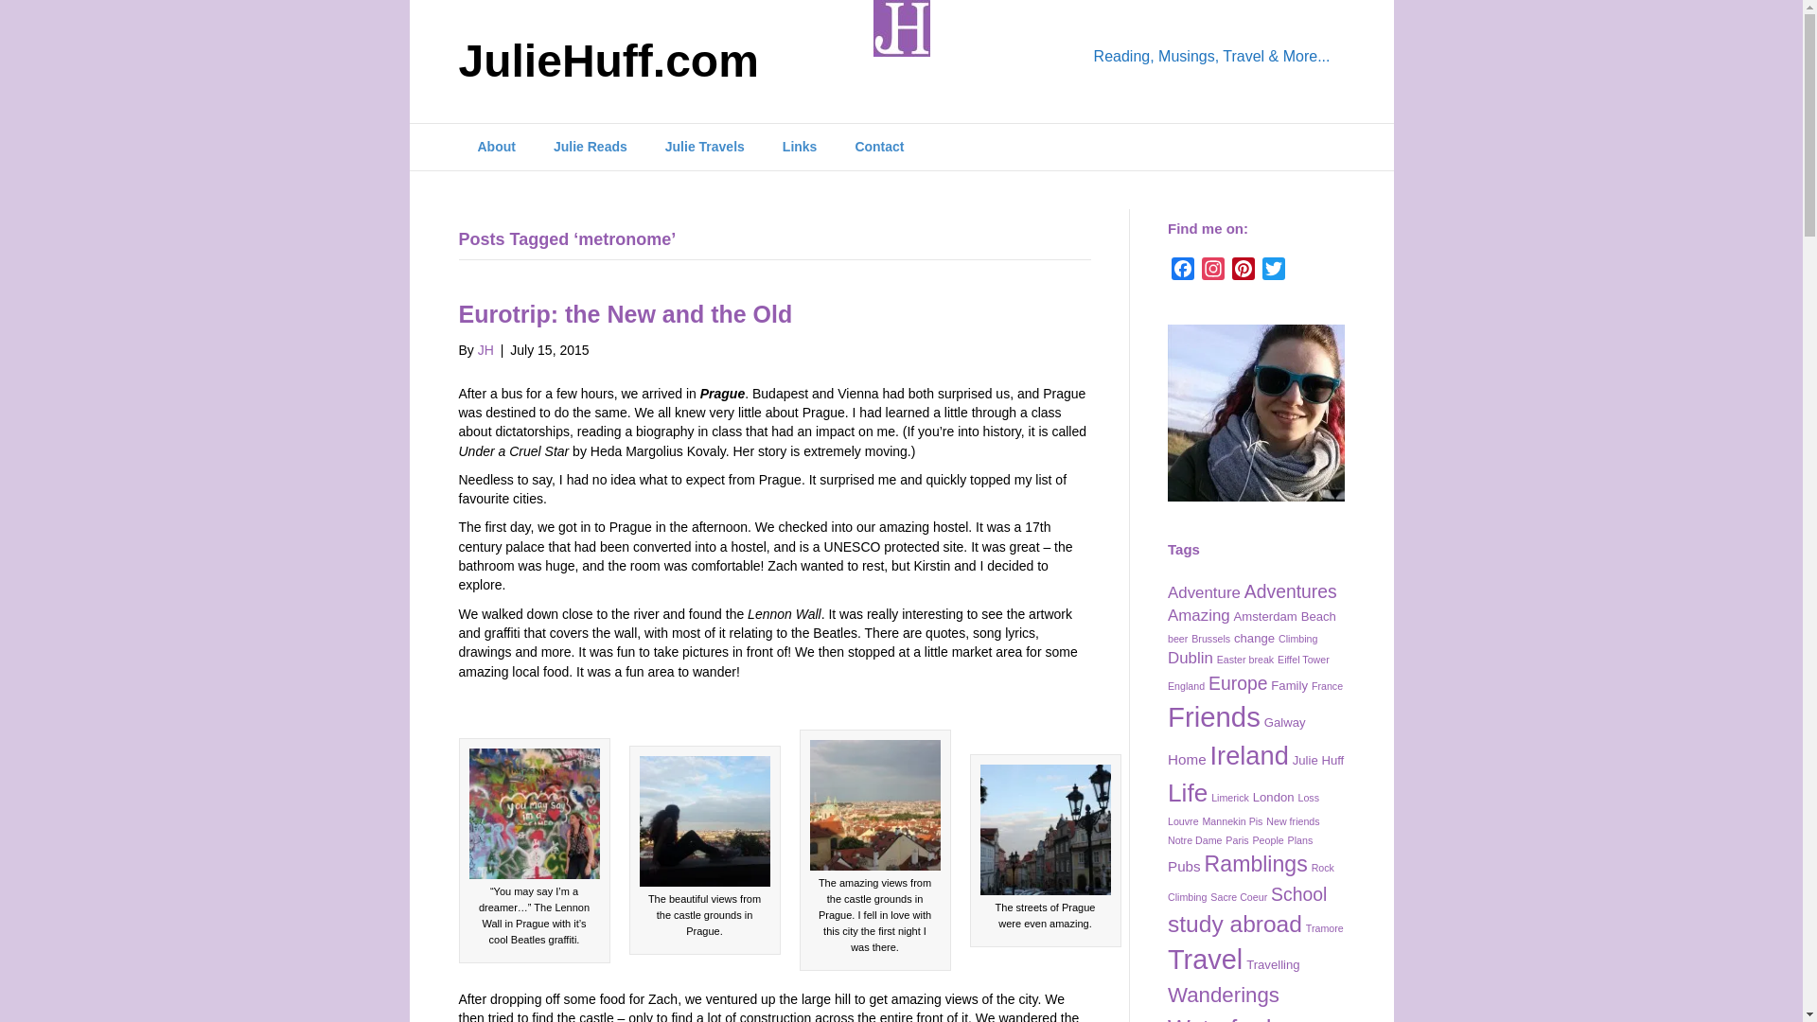 This screenshot has height=1022, width=1817. What do you see at coordinates (1212, 273) in the screenshot?
I see `Instagram` at bounding box center [1212, 273].